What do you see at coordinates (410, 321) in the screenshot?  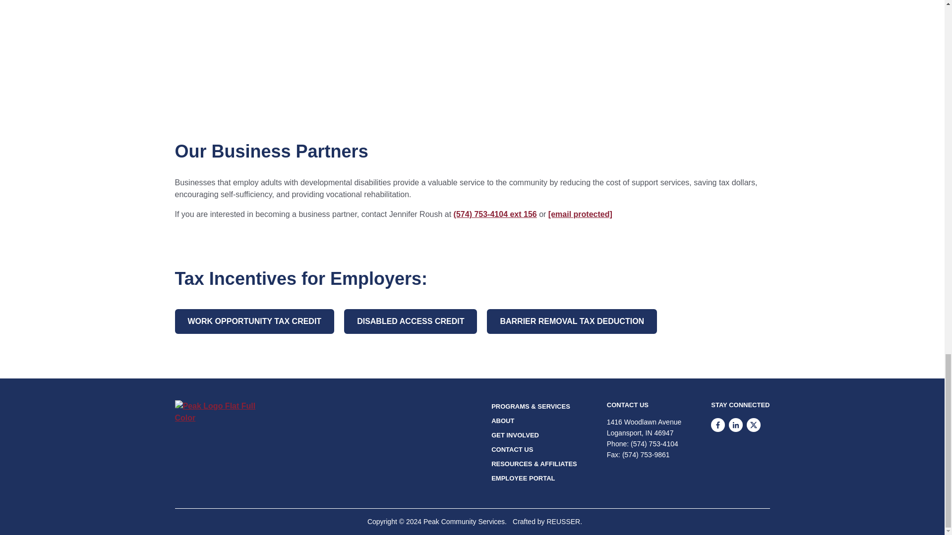 I see `DISABLED ACCESS CREDIT` at bounding box center [410, 321].